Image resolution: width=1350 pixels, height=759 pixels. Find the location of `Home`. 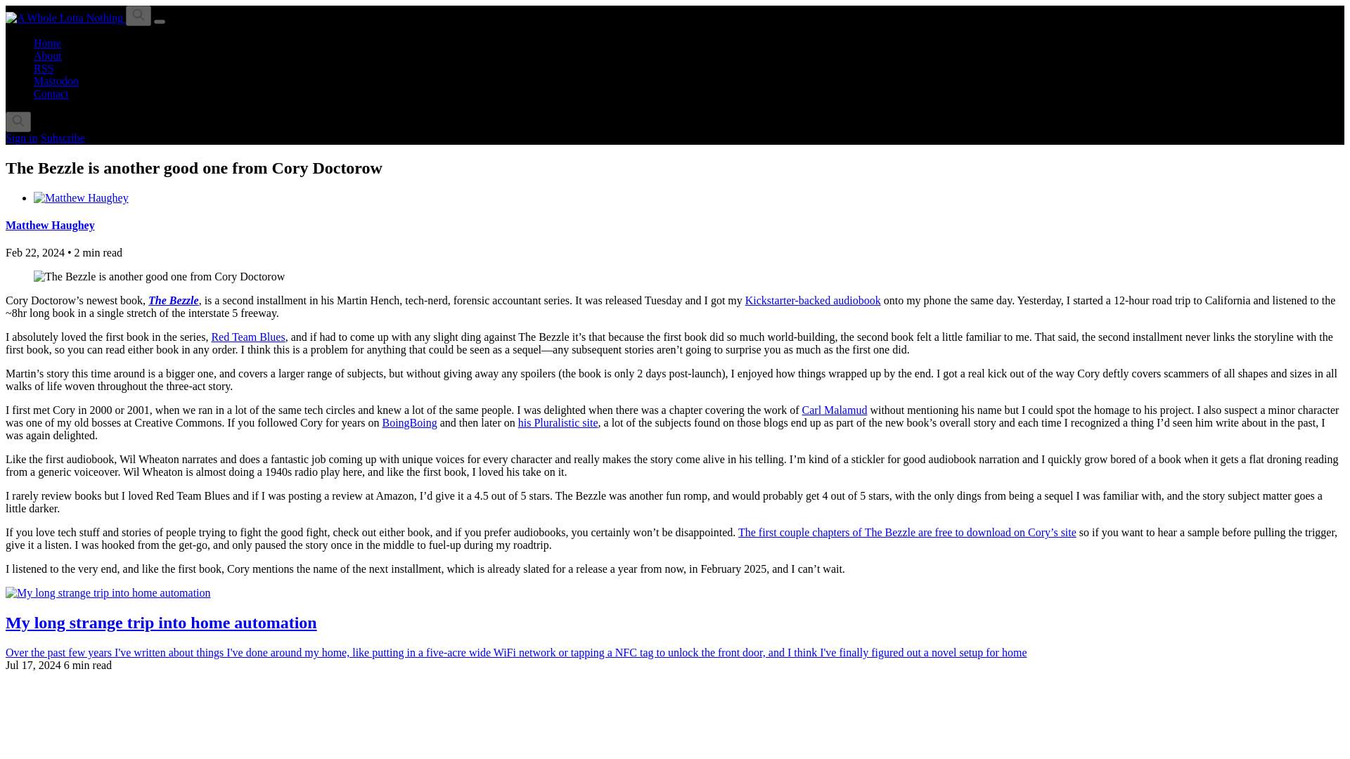

Home is located at coordinates (47, 43).